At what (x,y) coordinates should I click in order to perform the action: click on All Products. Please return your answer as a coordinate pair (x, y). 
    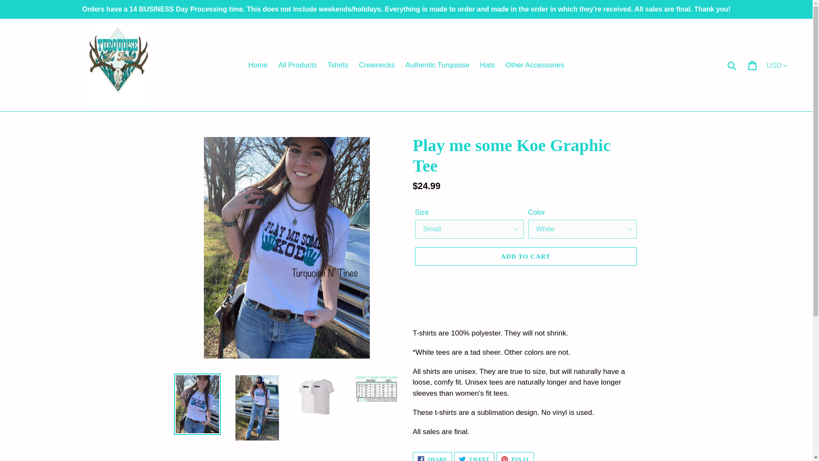
    Looking at the image, I should click on (297, 65).